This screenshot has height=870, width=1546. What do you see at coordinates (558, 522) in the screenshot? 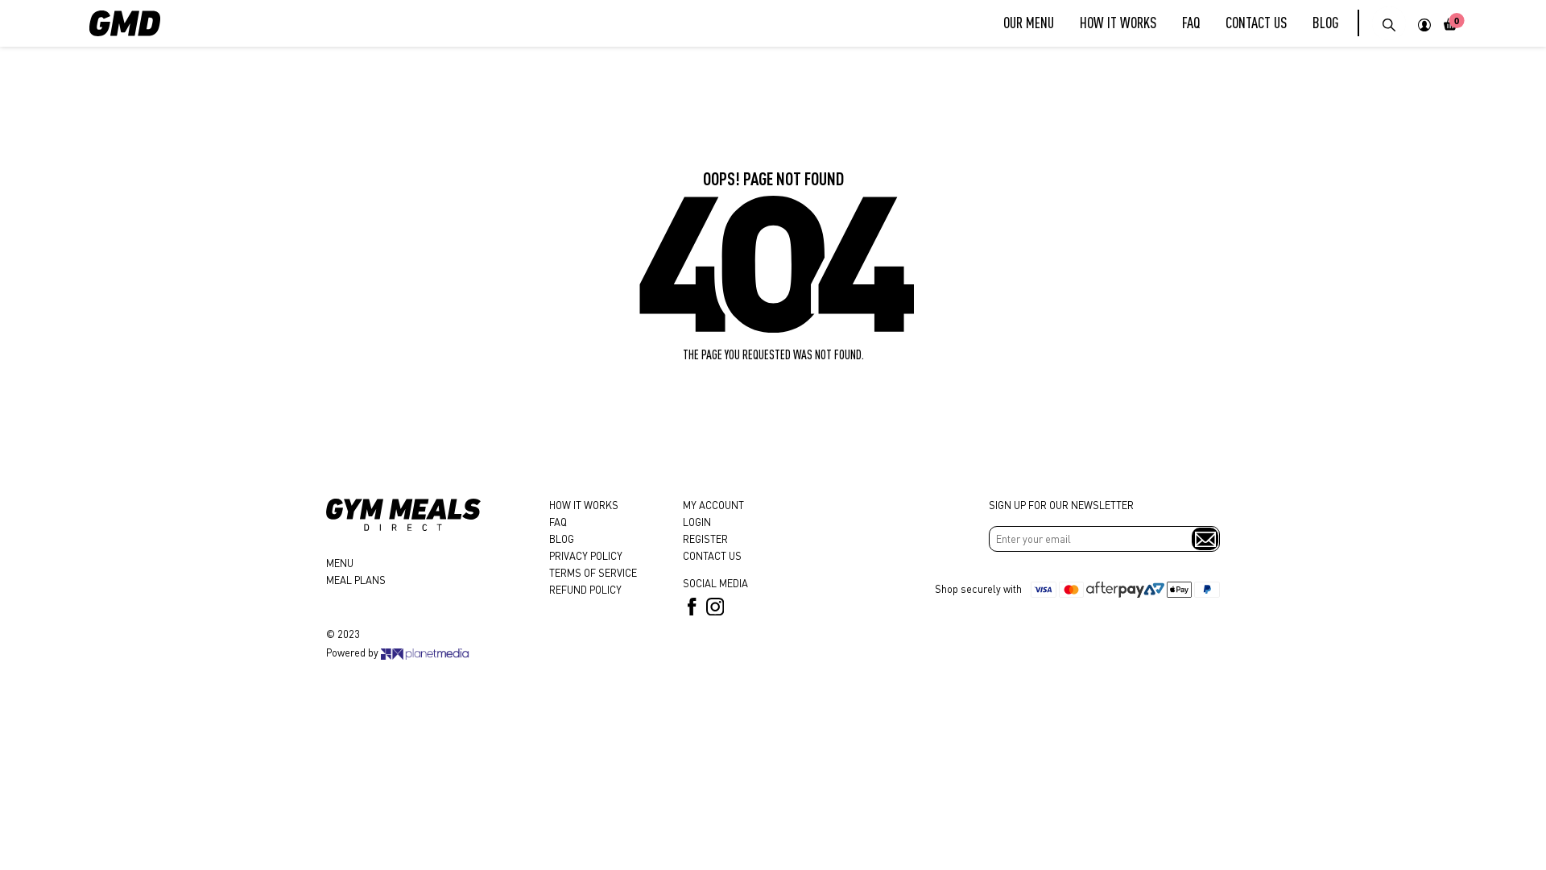
I see `FAQ` at bounding box center [558, 522].